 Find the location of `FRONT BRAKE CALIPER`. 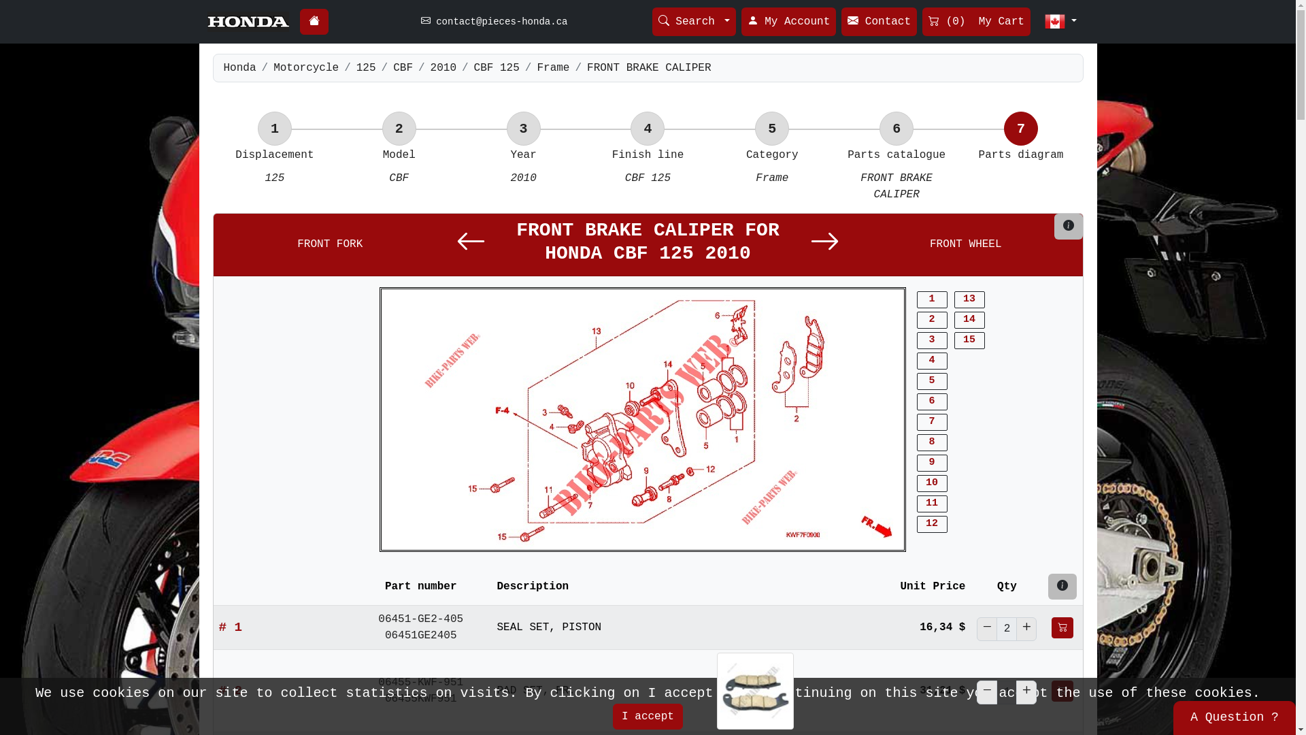

FRONT BRAKE CALIPER is located at coordinates (649, 68).